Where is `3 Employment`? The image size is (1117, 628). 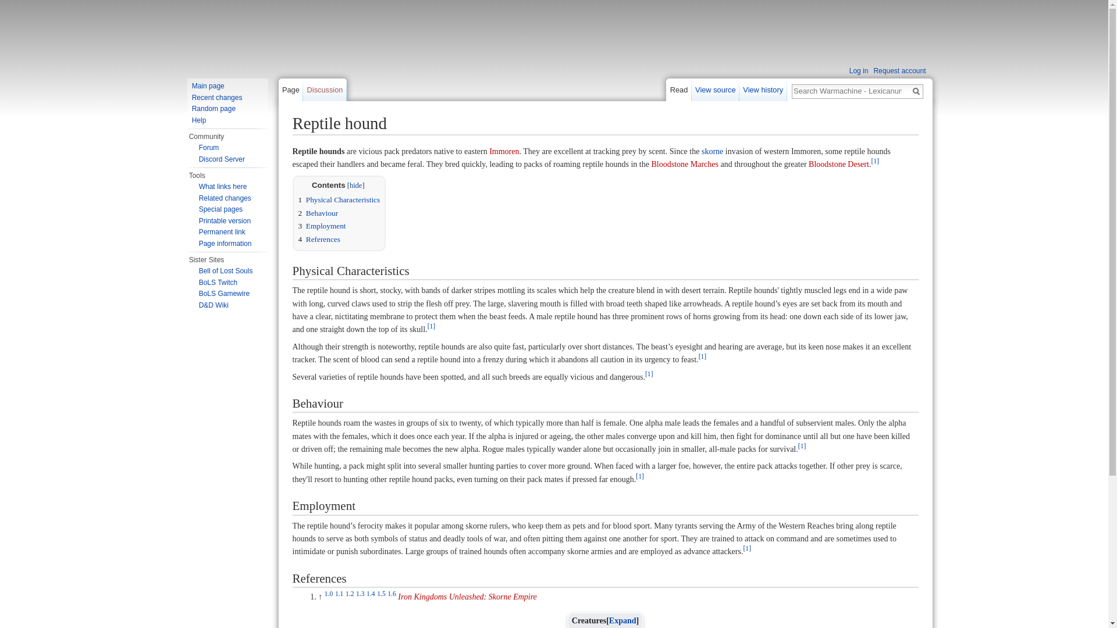
3 Employment is located at coordinates (321, 226).